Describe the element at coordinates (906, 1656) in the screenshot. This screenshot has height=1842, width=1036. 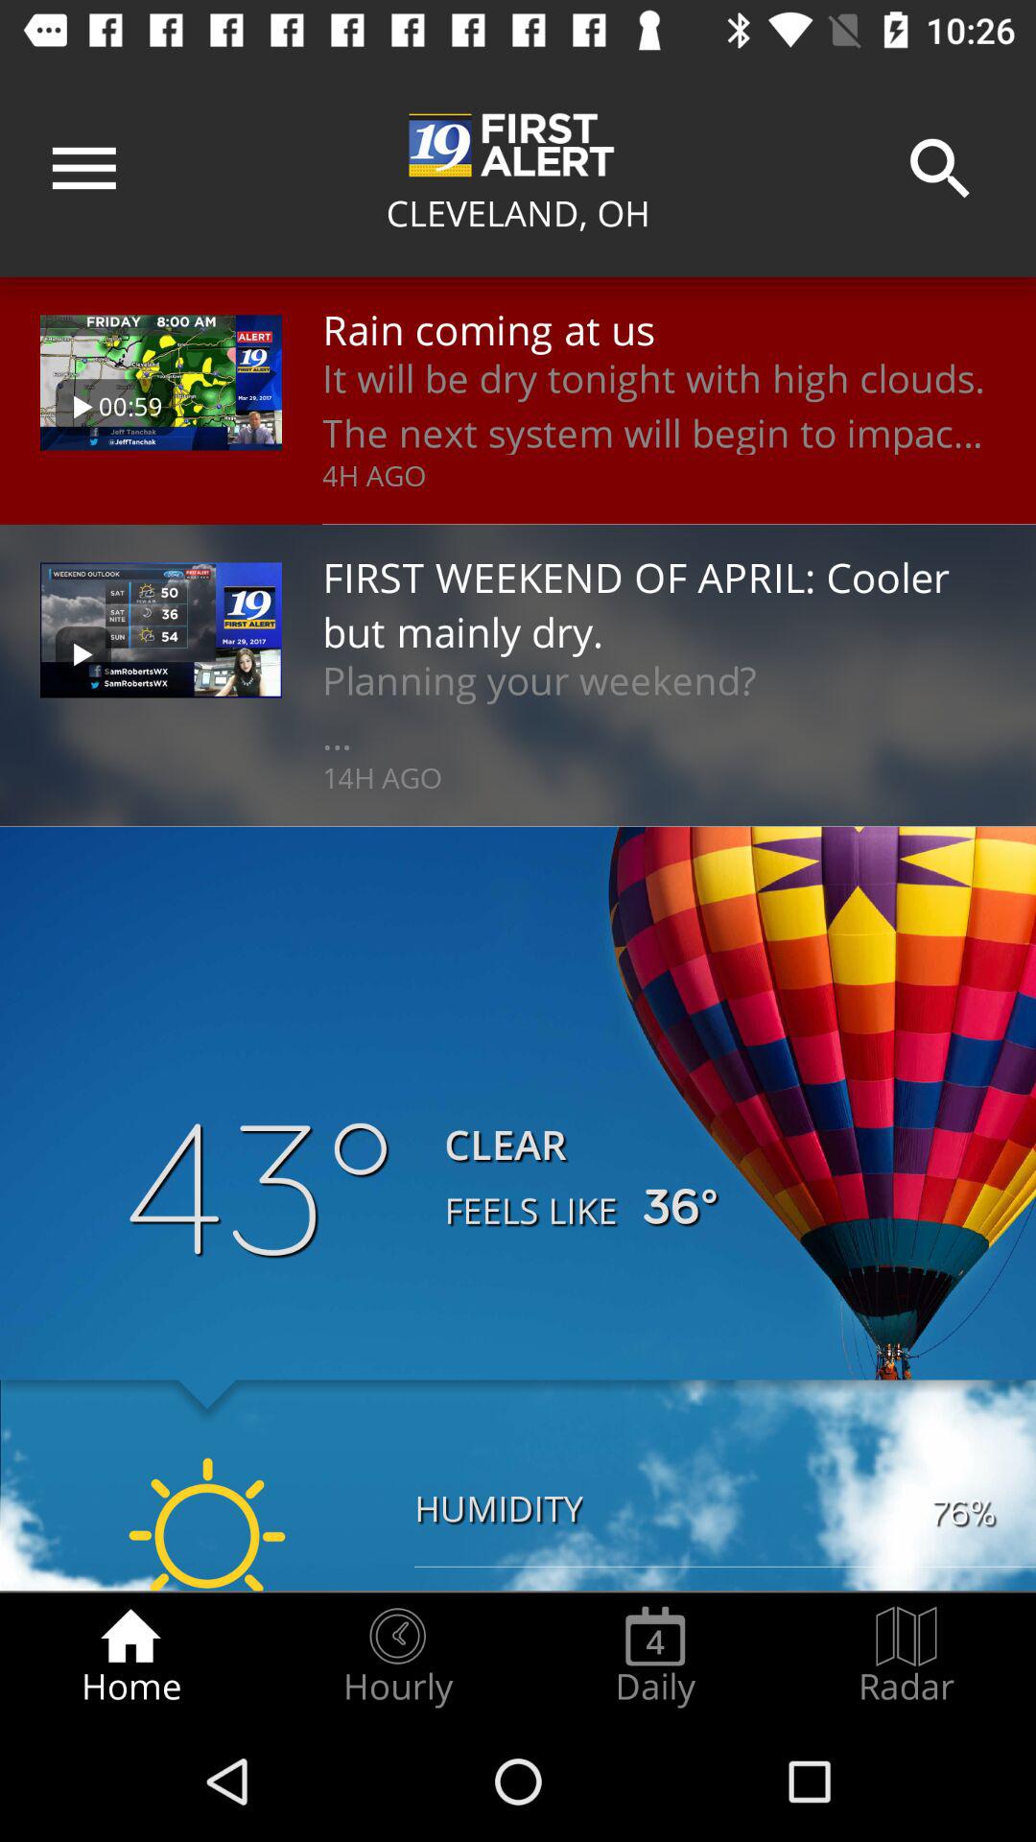
I see `tap the radar radio button` at that location.